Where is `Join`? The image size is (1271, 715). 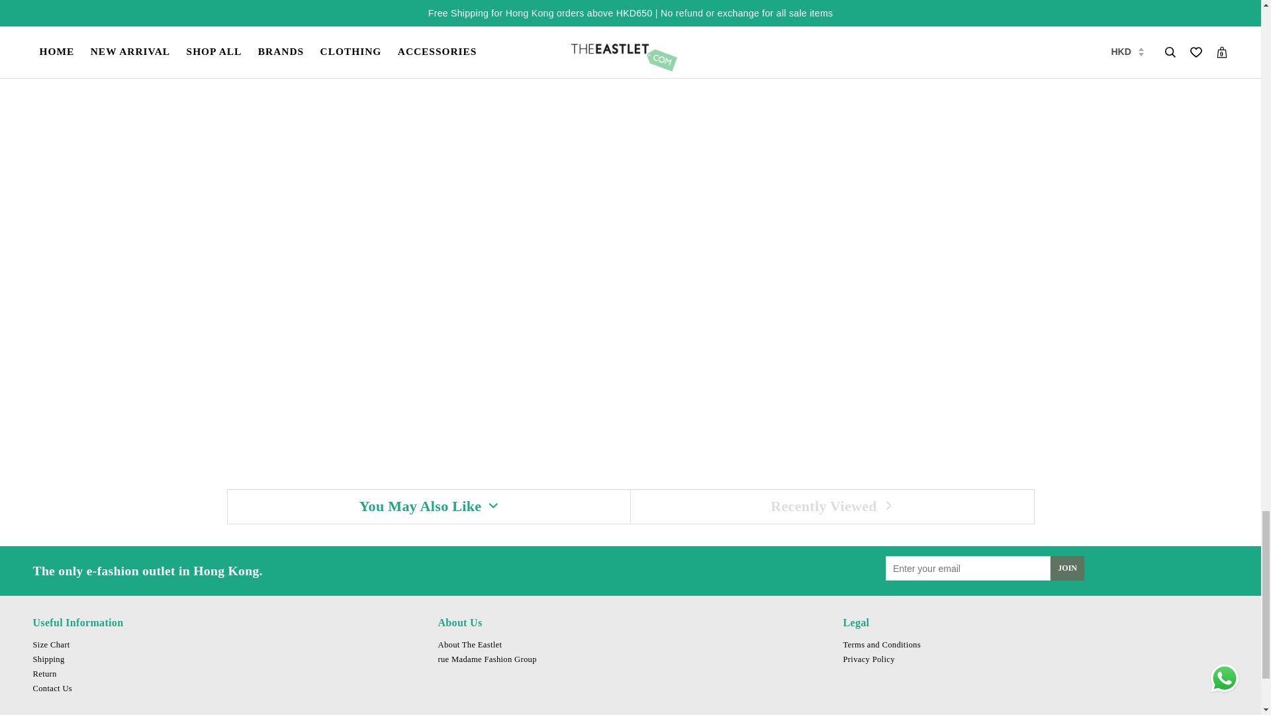
Join is located at coordinates (1067, 568).